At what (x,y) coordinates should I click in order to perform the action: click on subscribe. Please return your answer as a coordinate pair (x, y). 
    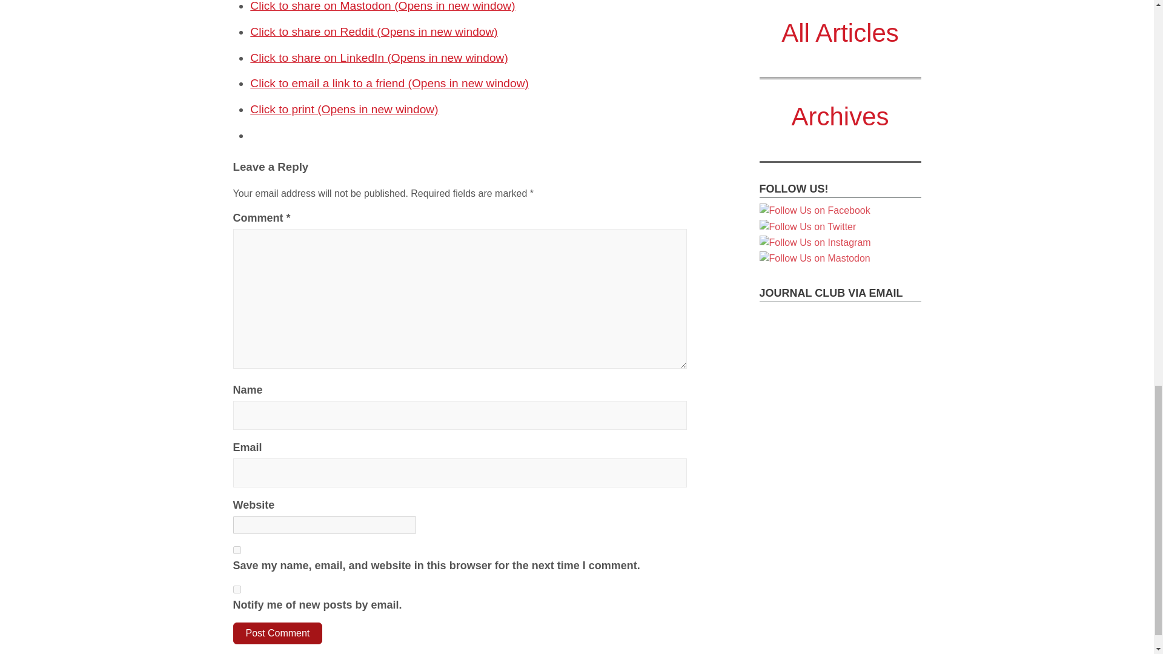
    Looking at the image, I should click on (236, 589).